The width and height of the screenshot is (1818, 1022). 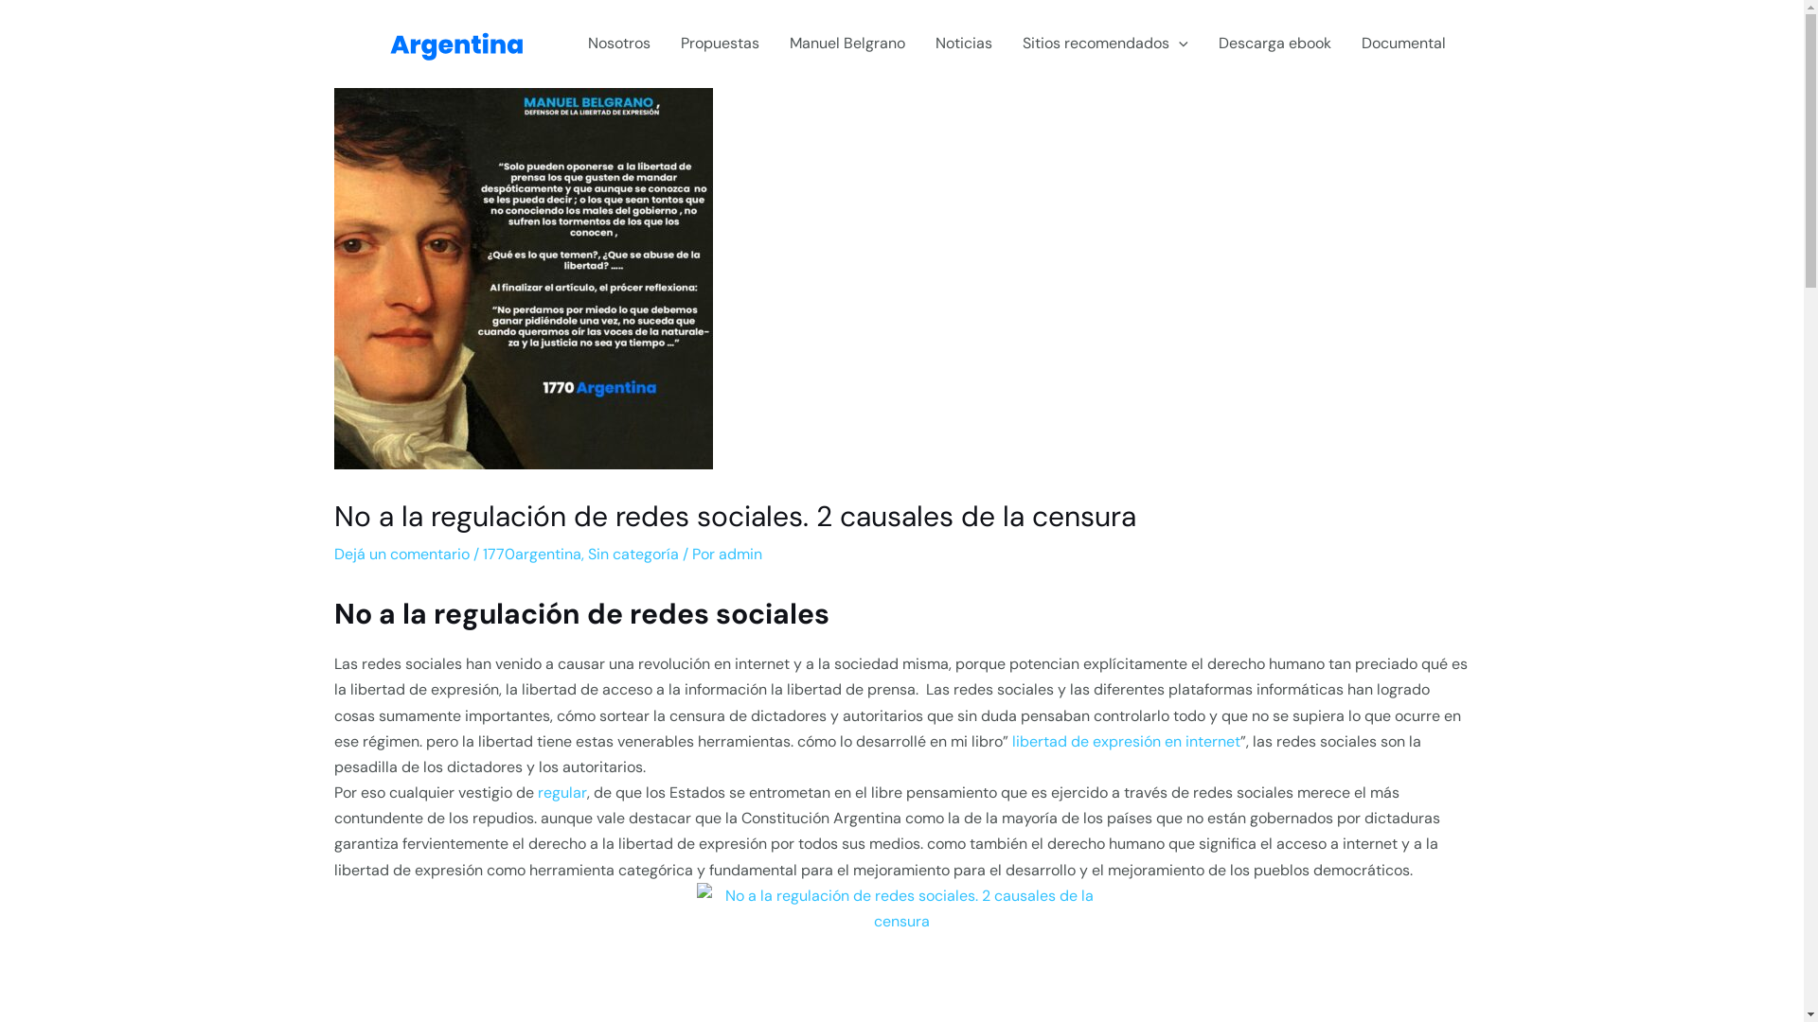 What do you see at coordinates (562, 793) in the screenshot?
I see `regular` at bounding box center [562, 793].